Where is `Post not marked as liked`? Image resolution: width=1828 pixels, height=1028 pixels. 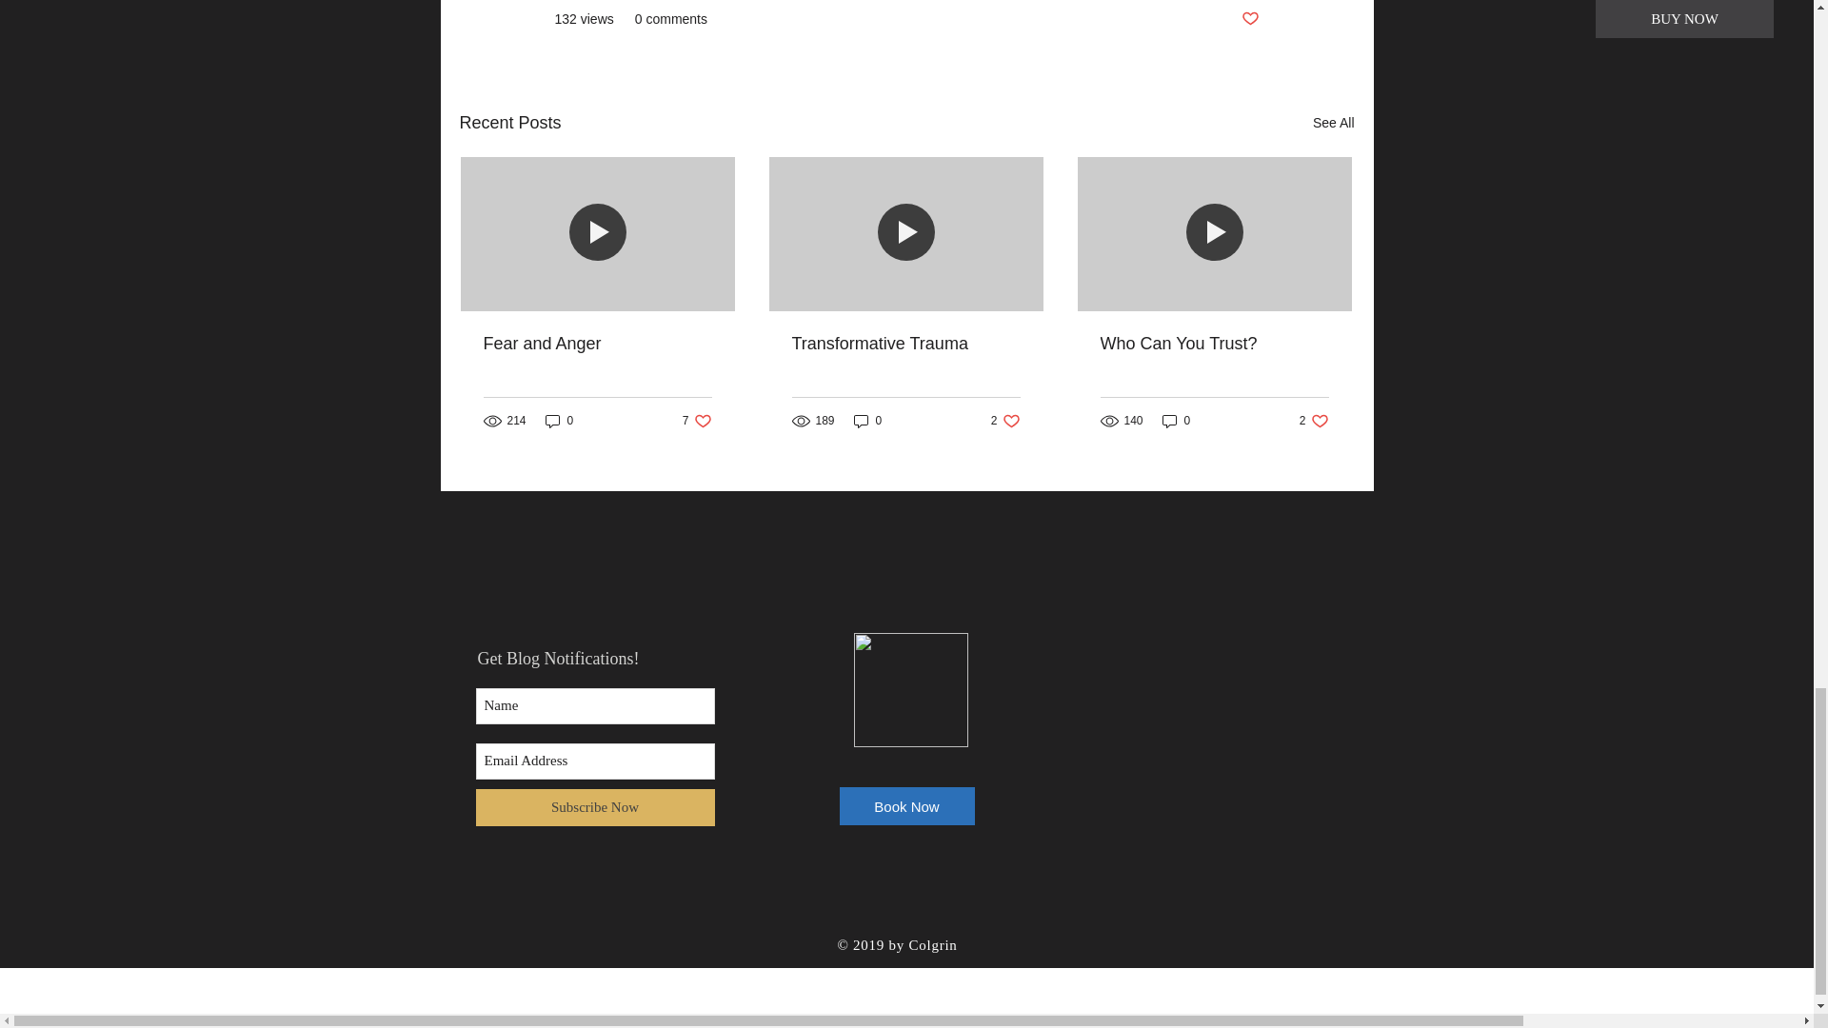
Post not marked as liked is located at coordinates (1177, 421).